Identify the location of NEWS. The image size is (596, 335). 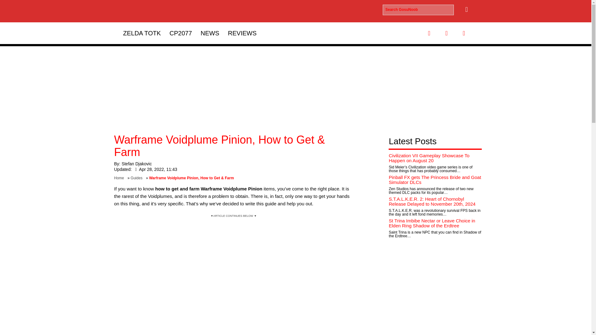
(210, 33).